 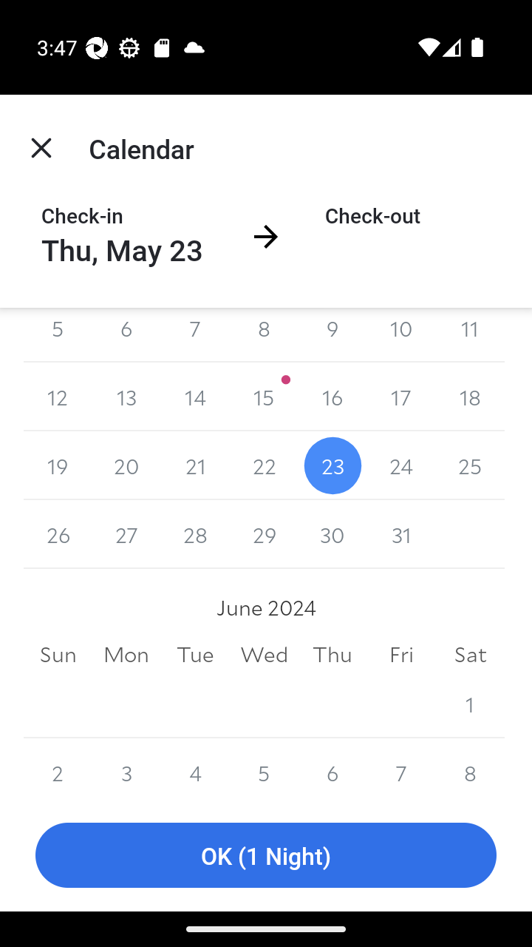 What do you see at coordinates (58, 769) in the screenshot?
I see `2 2 June 2024` at bounding box center [58, 769].